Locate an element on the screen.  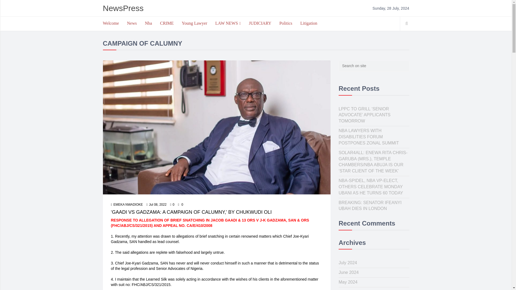
News is located at coordinates (132, 23).